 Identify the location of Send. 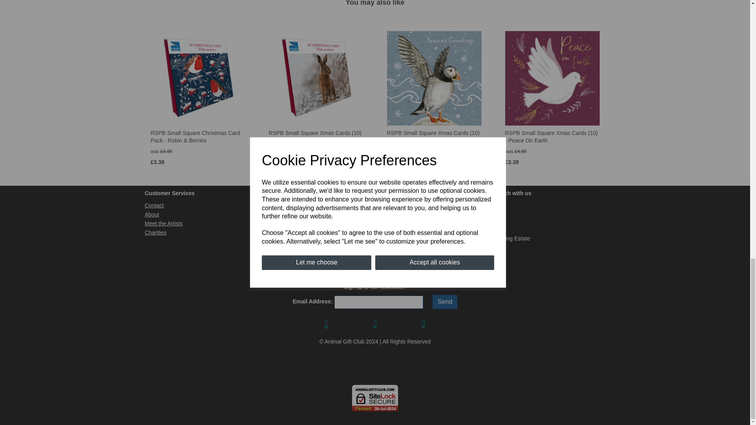
(445, 302).